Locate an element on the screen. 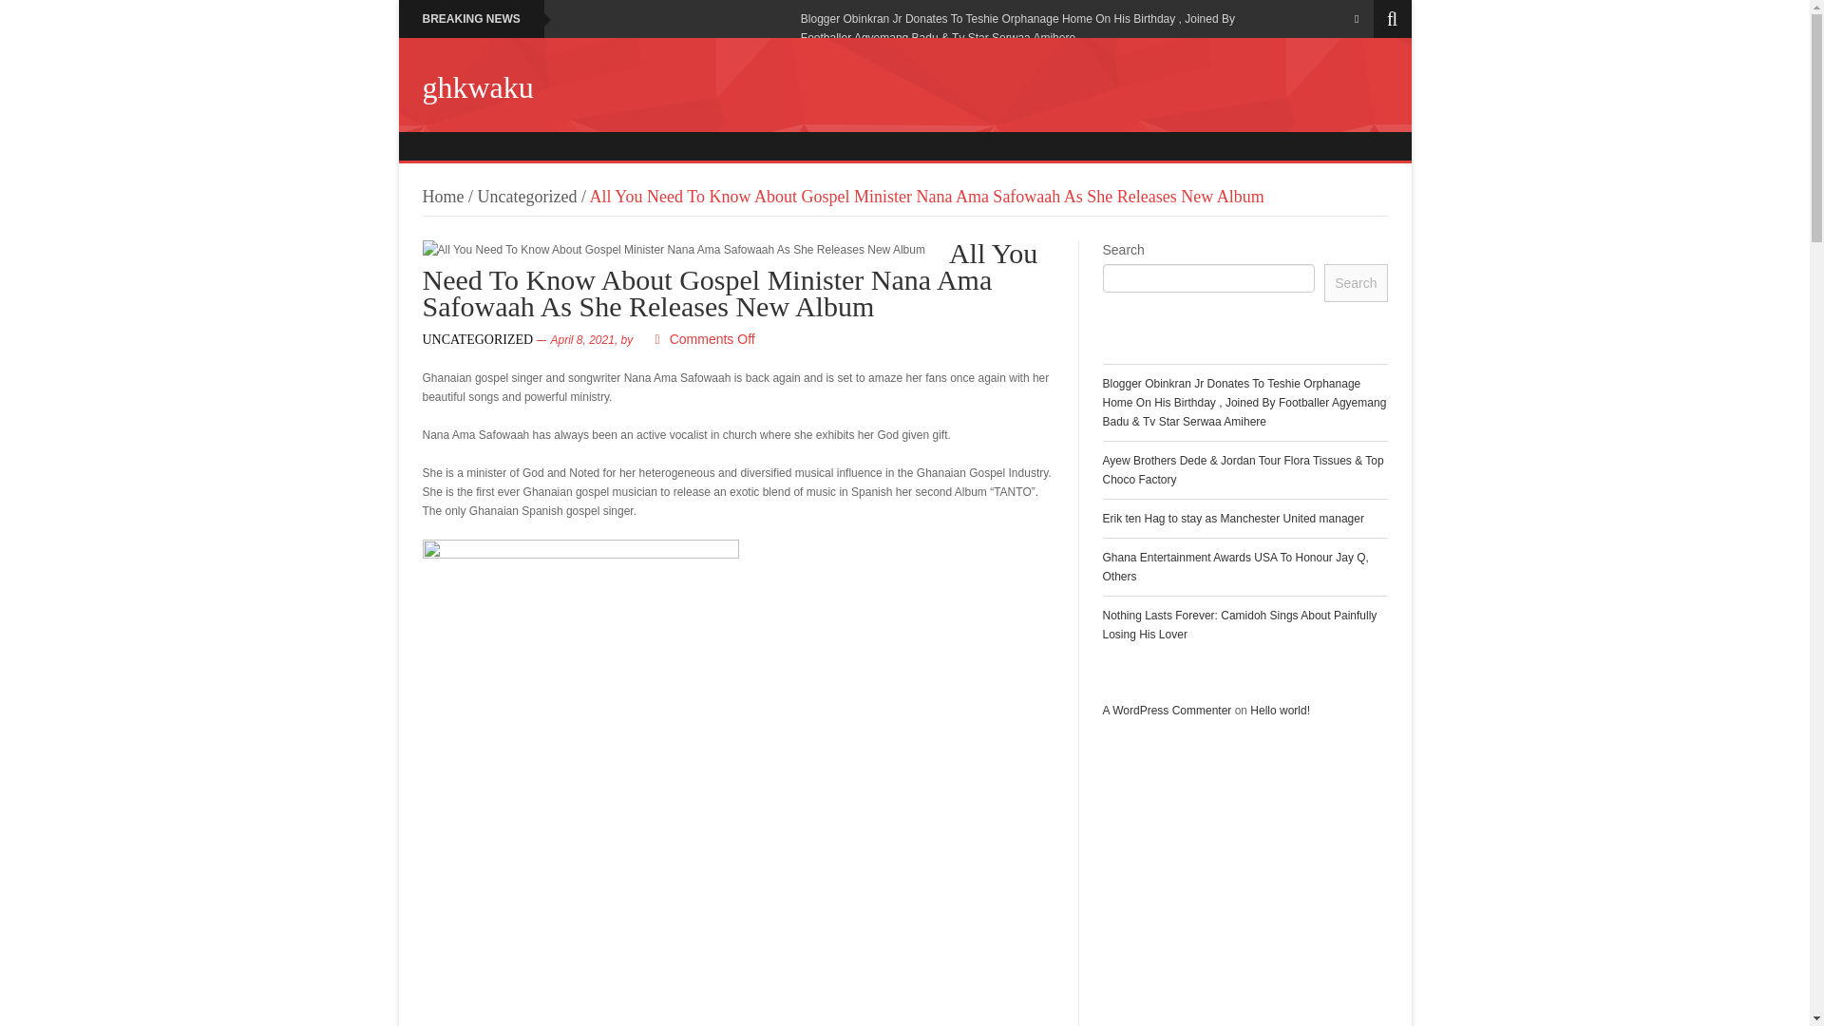 Image resolution: width=1824 pixels, height=1026 pixels. Erik ten Hag to stay as Manchester United manager is located at coordinates (1231, 518).